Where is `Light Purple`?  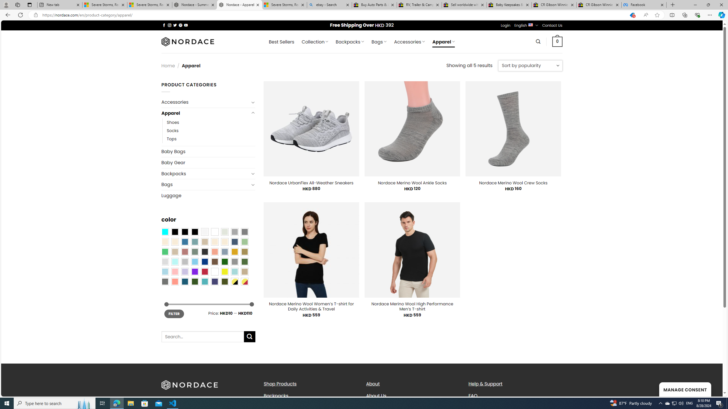 Light Purple is located at coordinates (185, 272).